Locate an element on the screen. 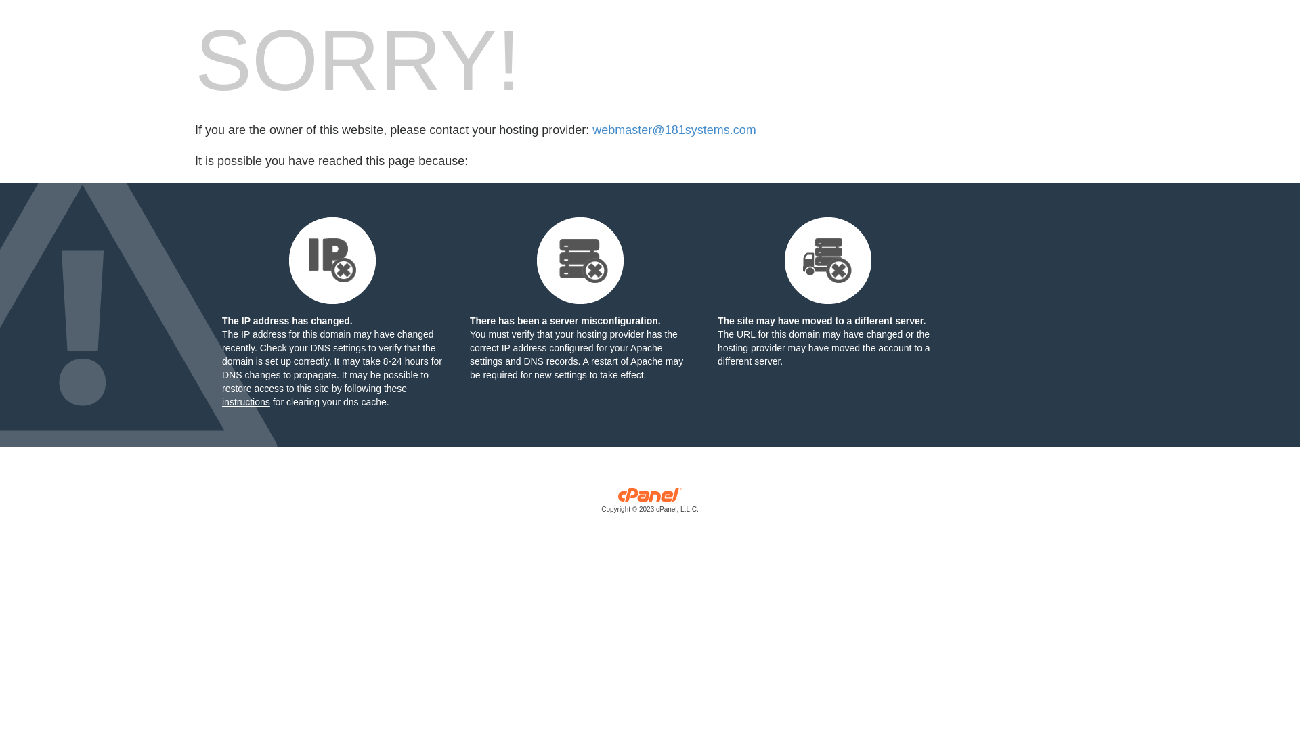  following these instructions is located at coordinates (314, 395).